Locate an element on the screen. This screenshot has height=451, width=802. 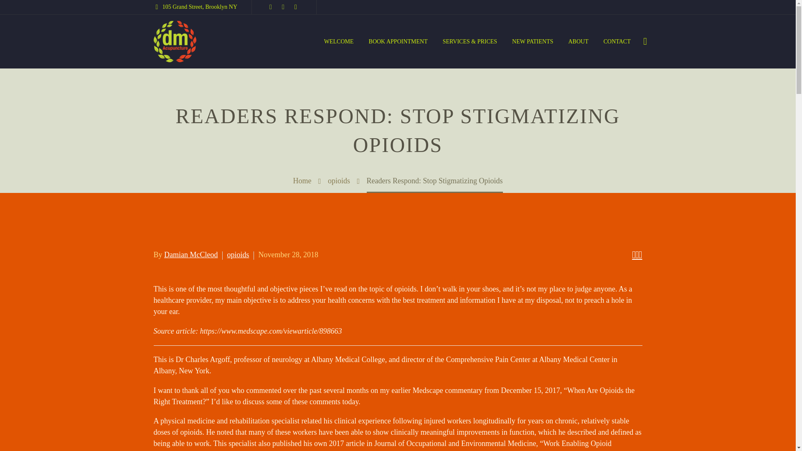
Instagram is located at coordinates (296, 7).